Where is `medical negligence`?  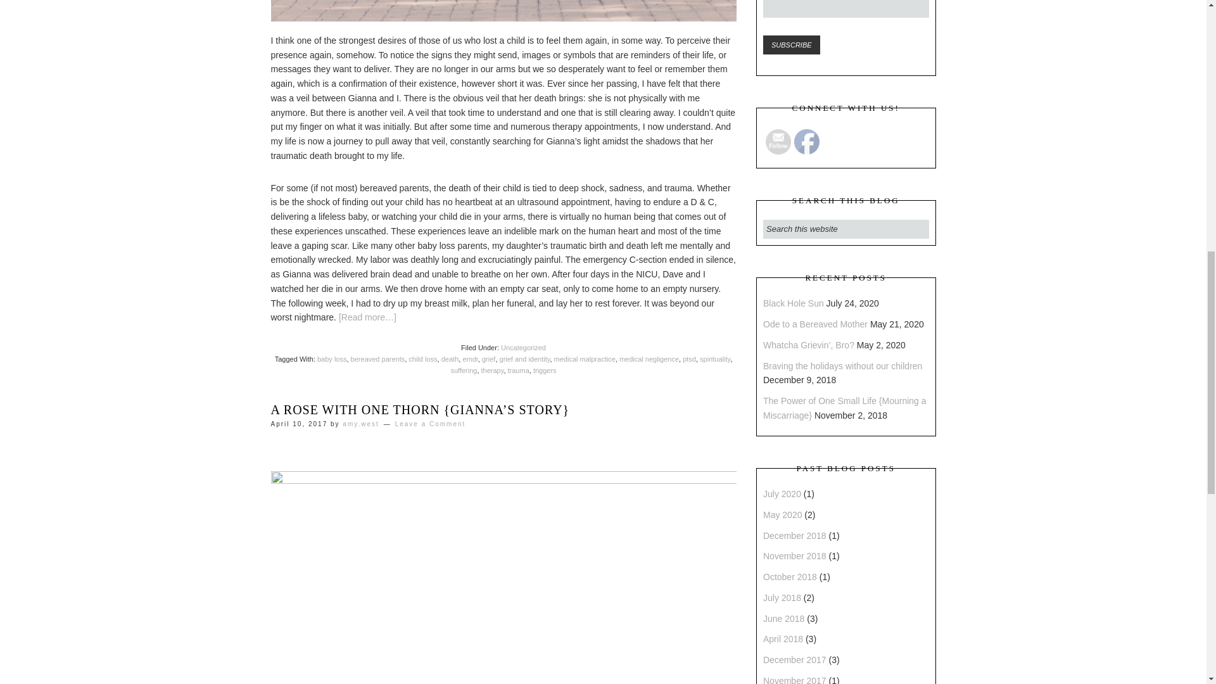 medical negligence is located at coordinates (649, 358).